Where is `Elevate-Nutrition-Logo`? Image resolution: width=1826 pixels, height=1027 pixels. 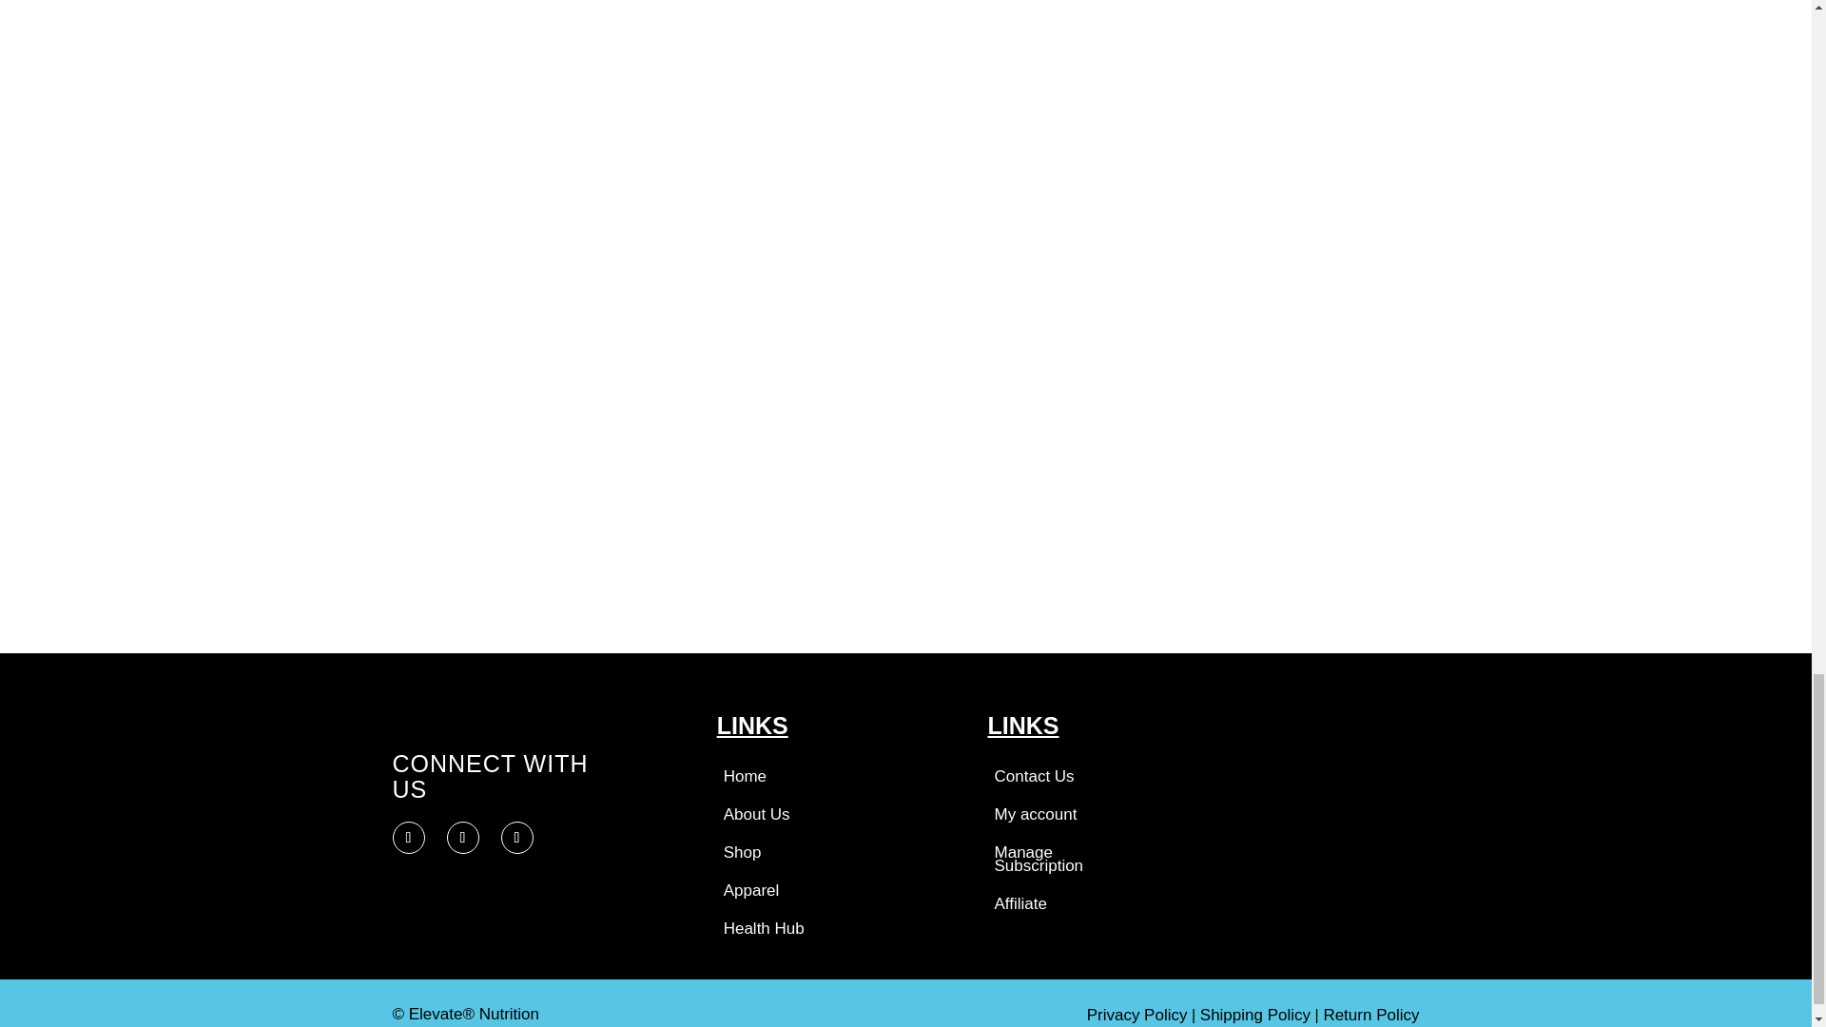
Elevate-Nutrition-Logo is located at coordinates (498, 731).